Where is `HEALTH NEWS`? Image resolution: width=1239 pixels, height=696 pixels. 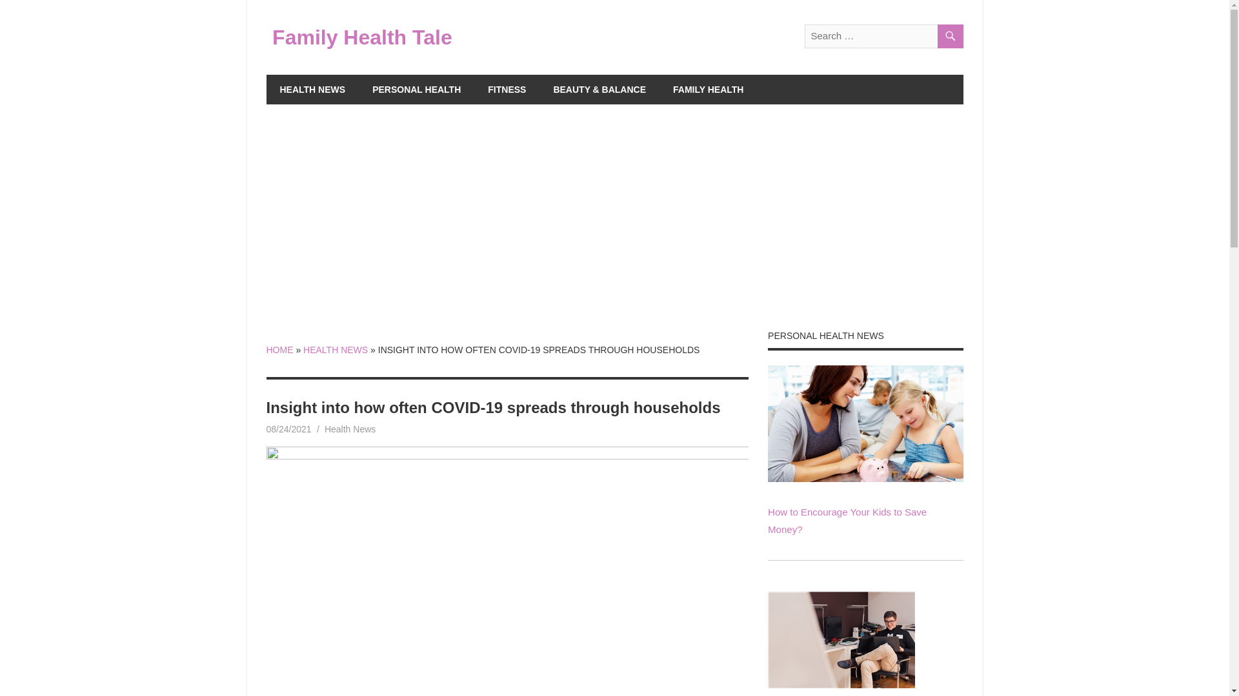 HEALTH NEWS is located at coordinates (312, 89).